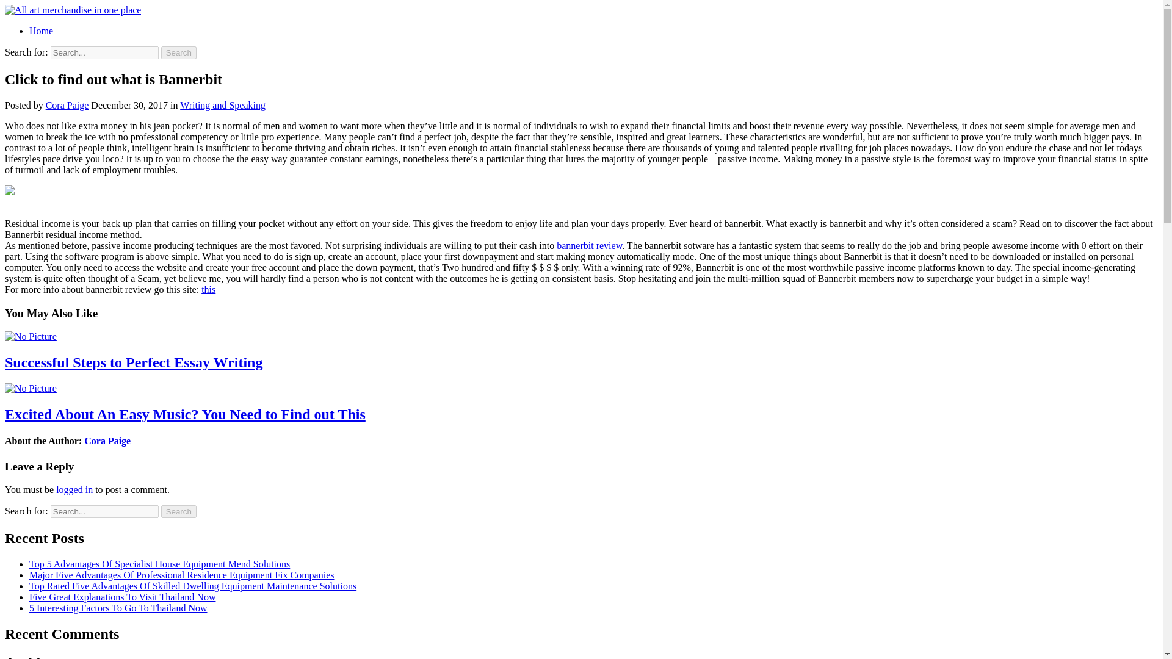 The height and width of the screenshot is (659, 1172). What do you see at coordinates (67, 105) in the screenshot?
I see `Posts by Cora Paige` at bounding box center [67, 105].